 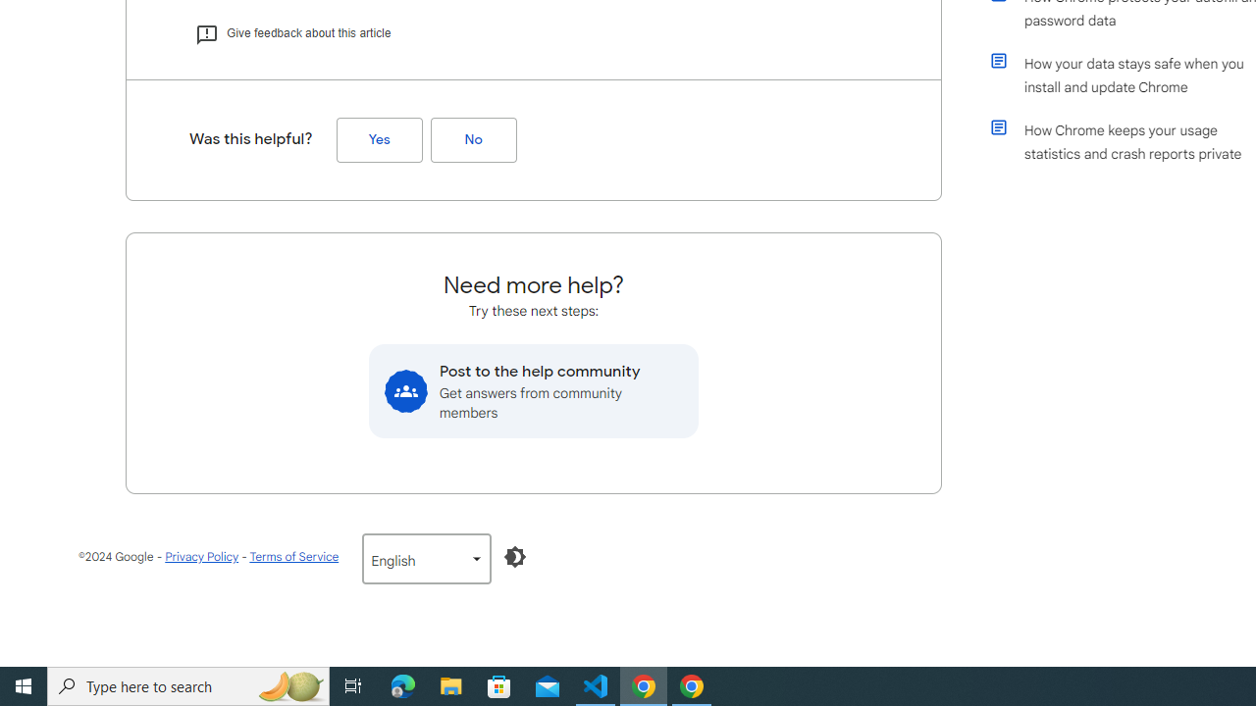 I want to click on Terms of Service, so click(x=293, y=557).